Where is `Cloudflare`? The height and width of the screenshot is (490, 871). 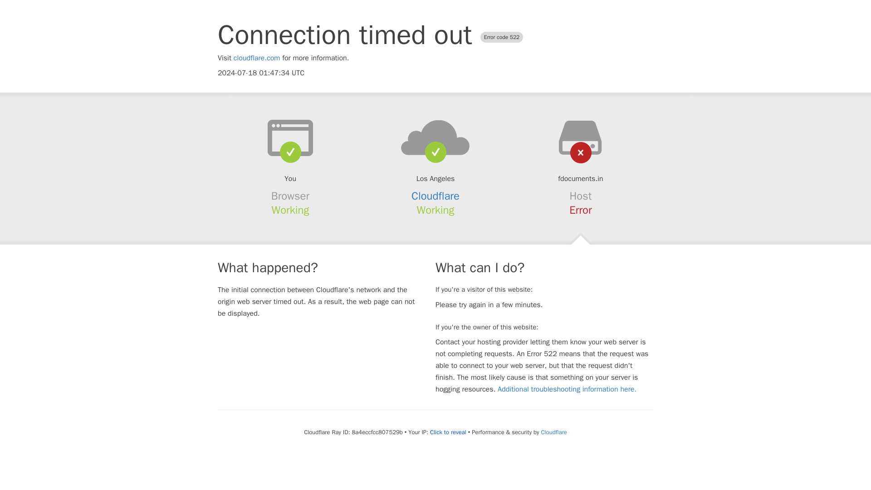 Cloudflare is located at coordinates (435, 196).